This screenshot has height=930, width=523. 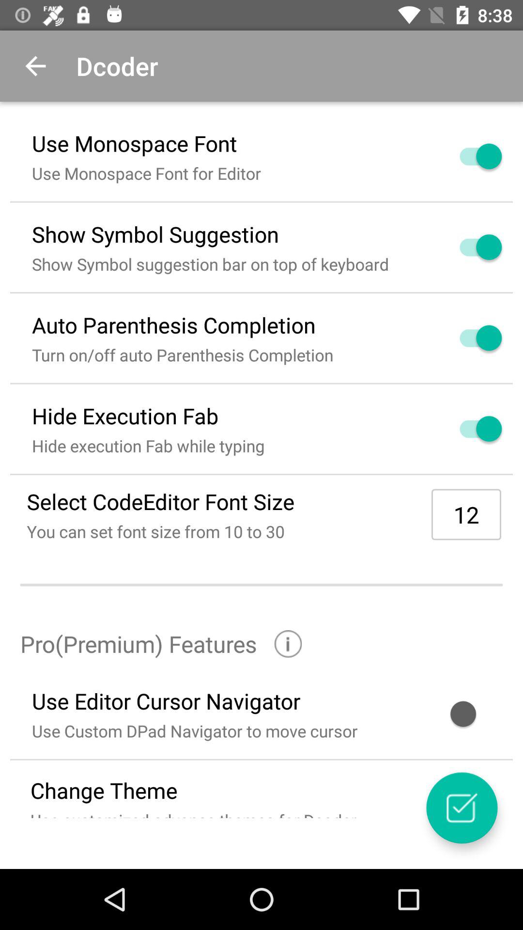 I want to click on choose the icon to the right of use customized advance icon, so click(x=462, y=808).